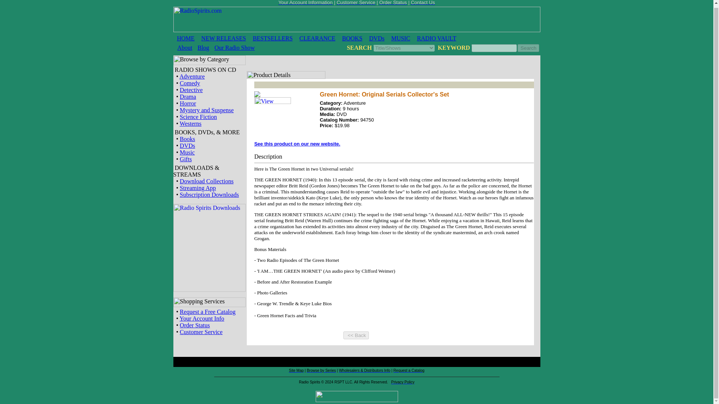  What do you see at coordinates (377, 38) in the screenshot?
I see `DVDs` at bounding box center [377, 38].